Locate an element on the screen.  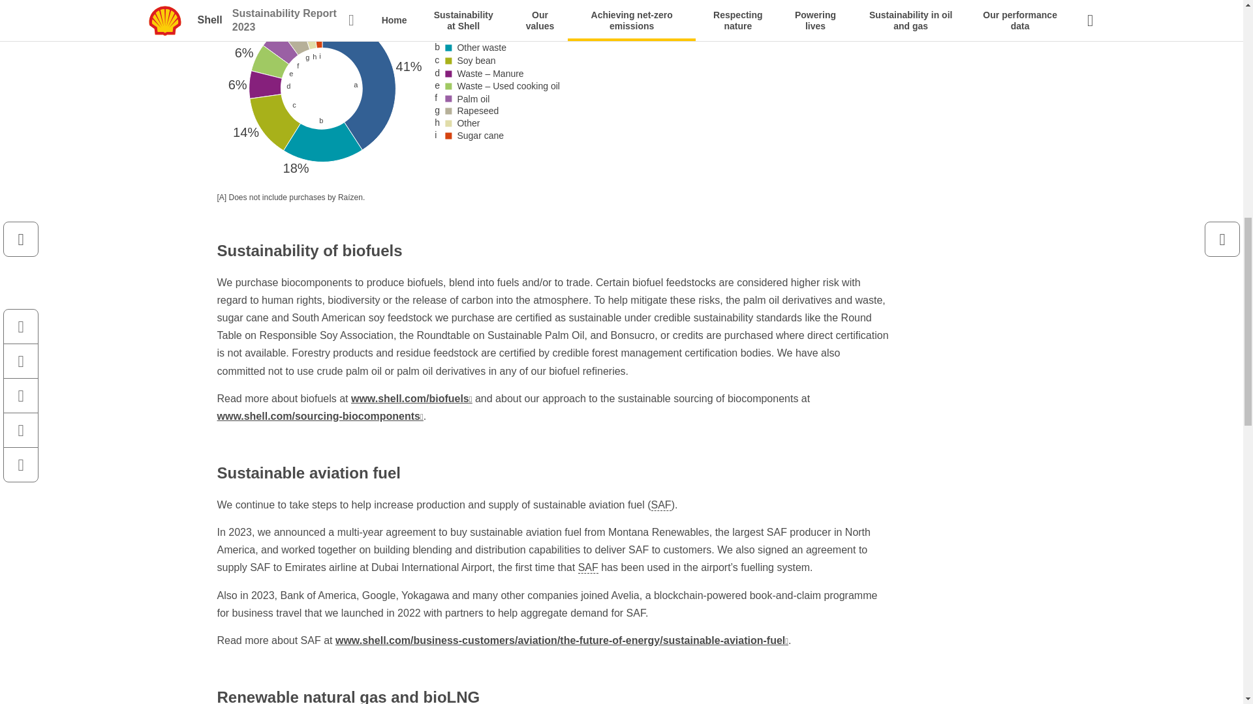
Opens in new window is located at coordinates (561, 640).